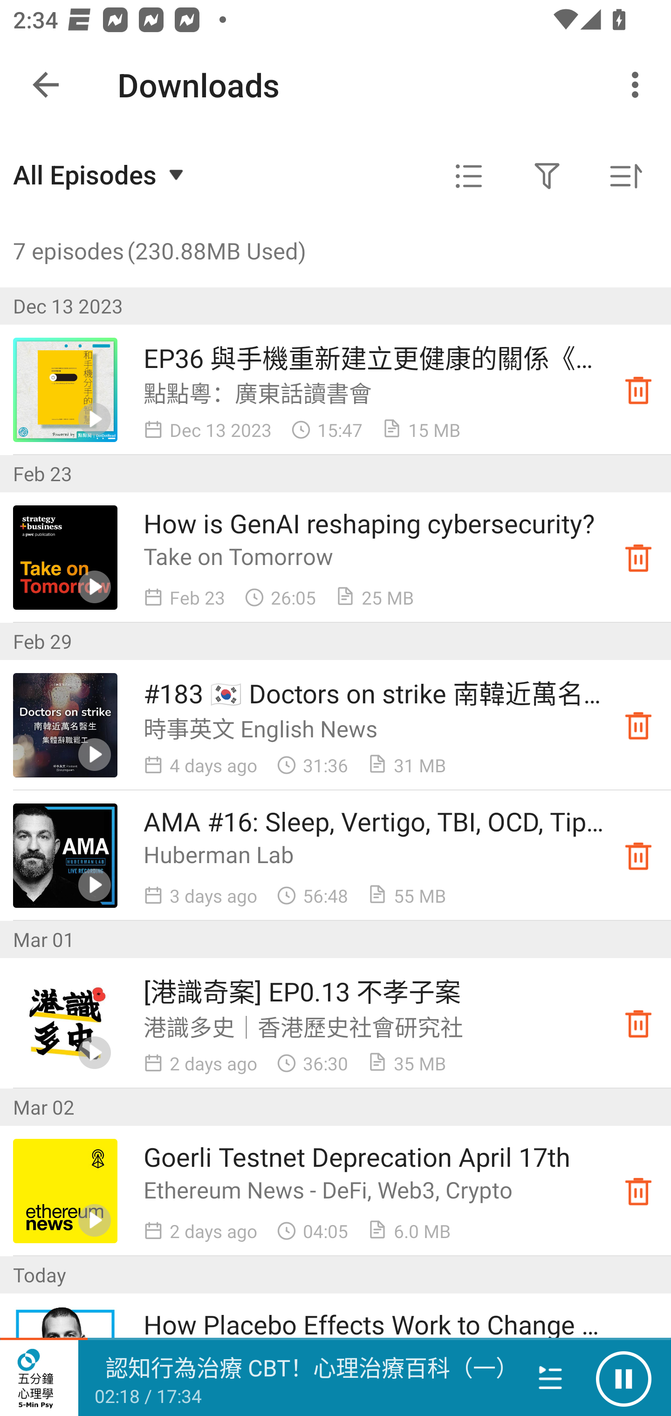  I want to click on All Episodes, so click(101, 174).